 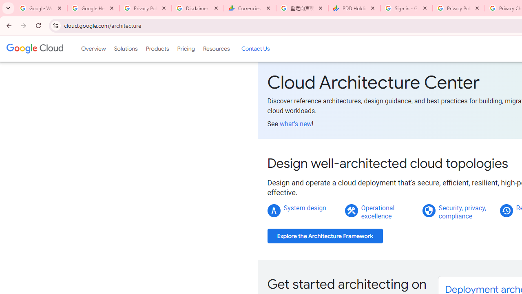 What do you see at coordinates (216, 49) in the screenshot?
I see `Resources` at bounding box center [216, 49].